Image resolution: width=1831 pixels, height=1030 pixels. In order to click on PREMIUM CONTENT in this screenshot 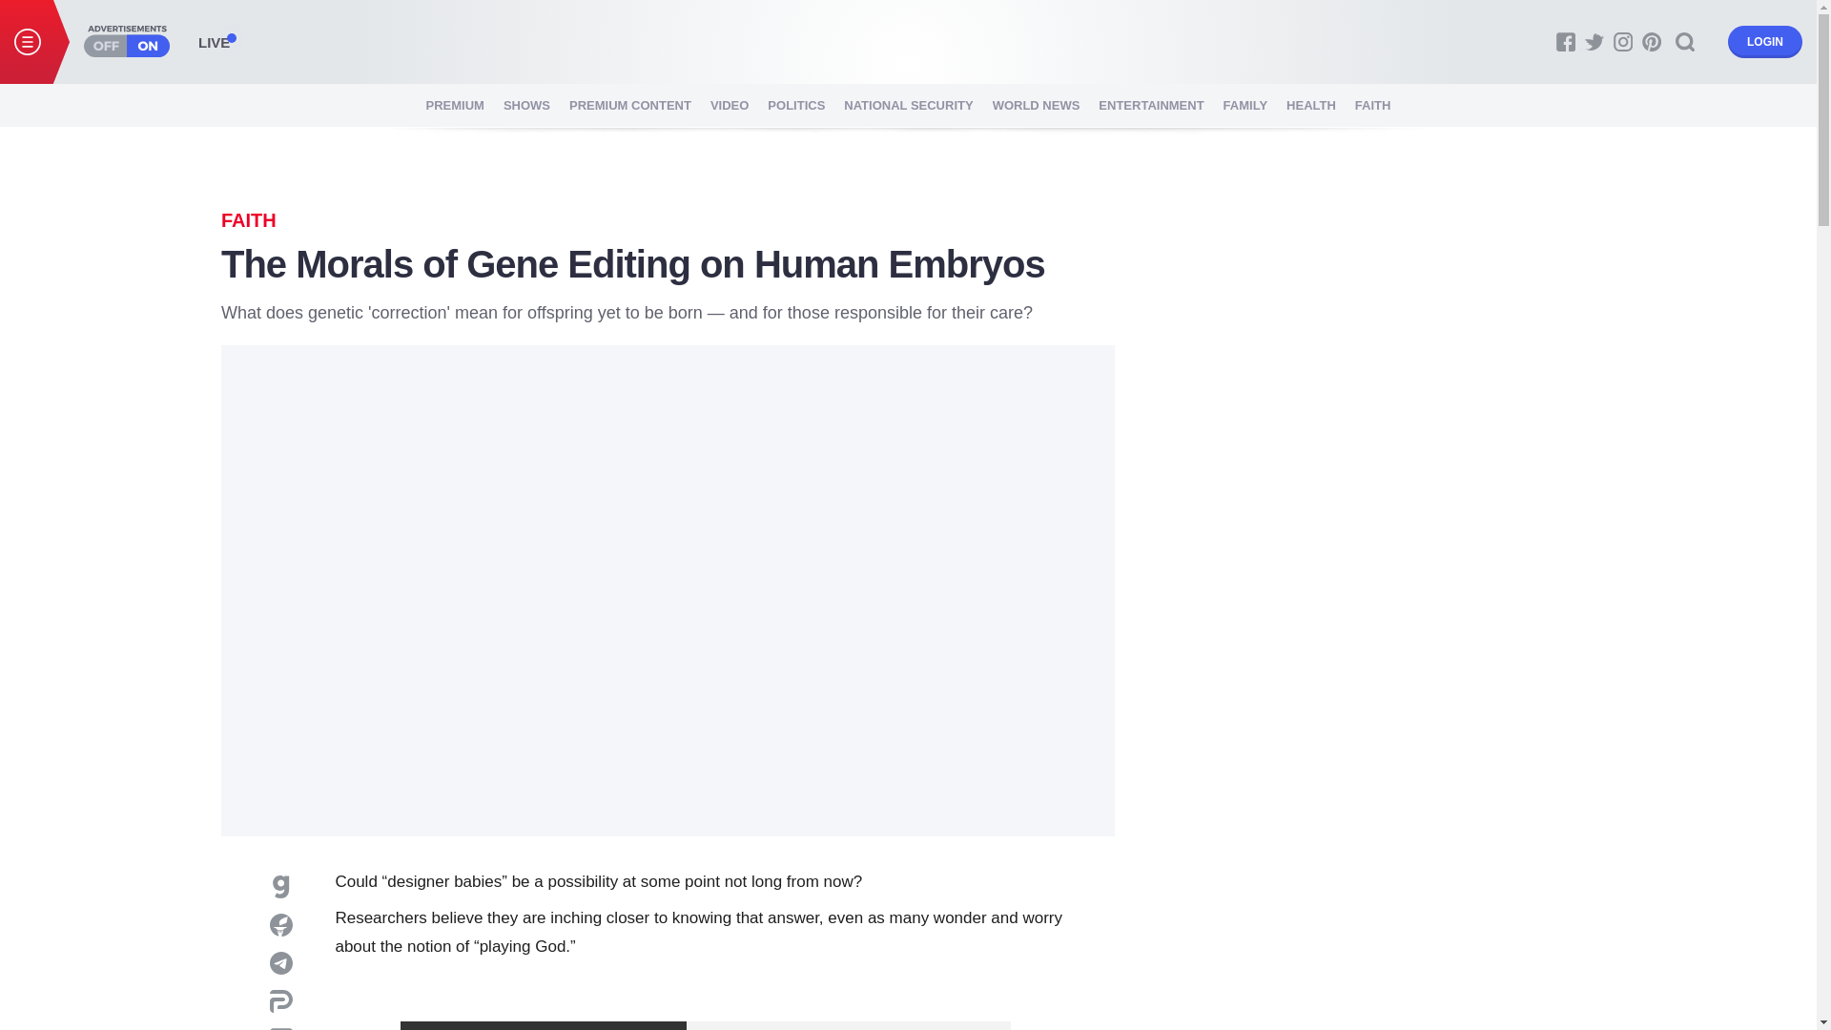, I will do `click(630, 105)`.